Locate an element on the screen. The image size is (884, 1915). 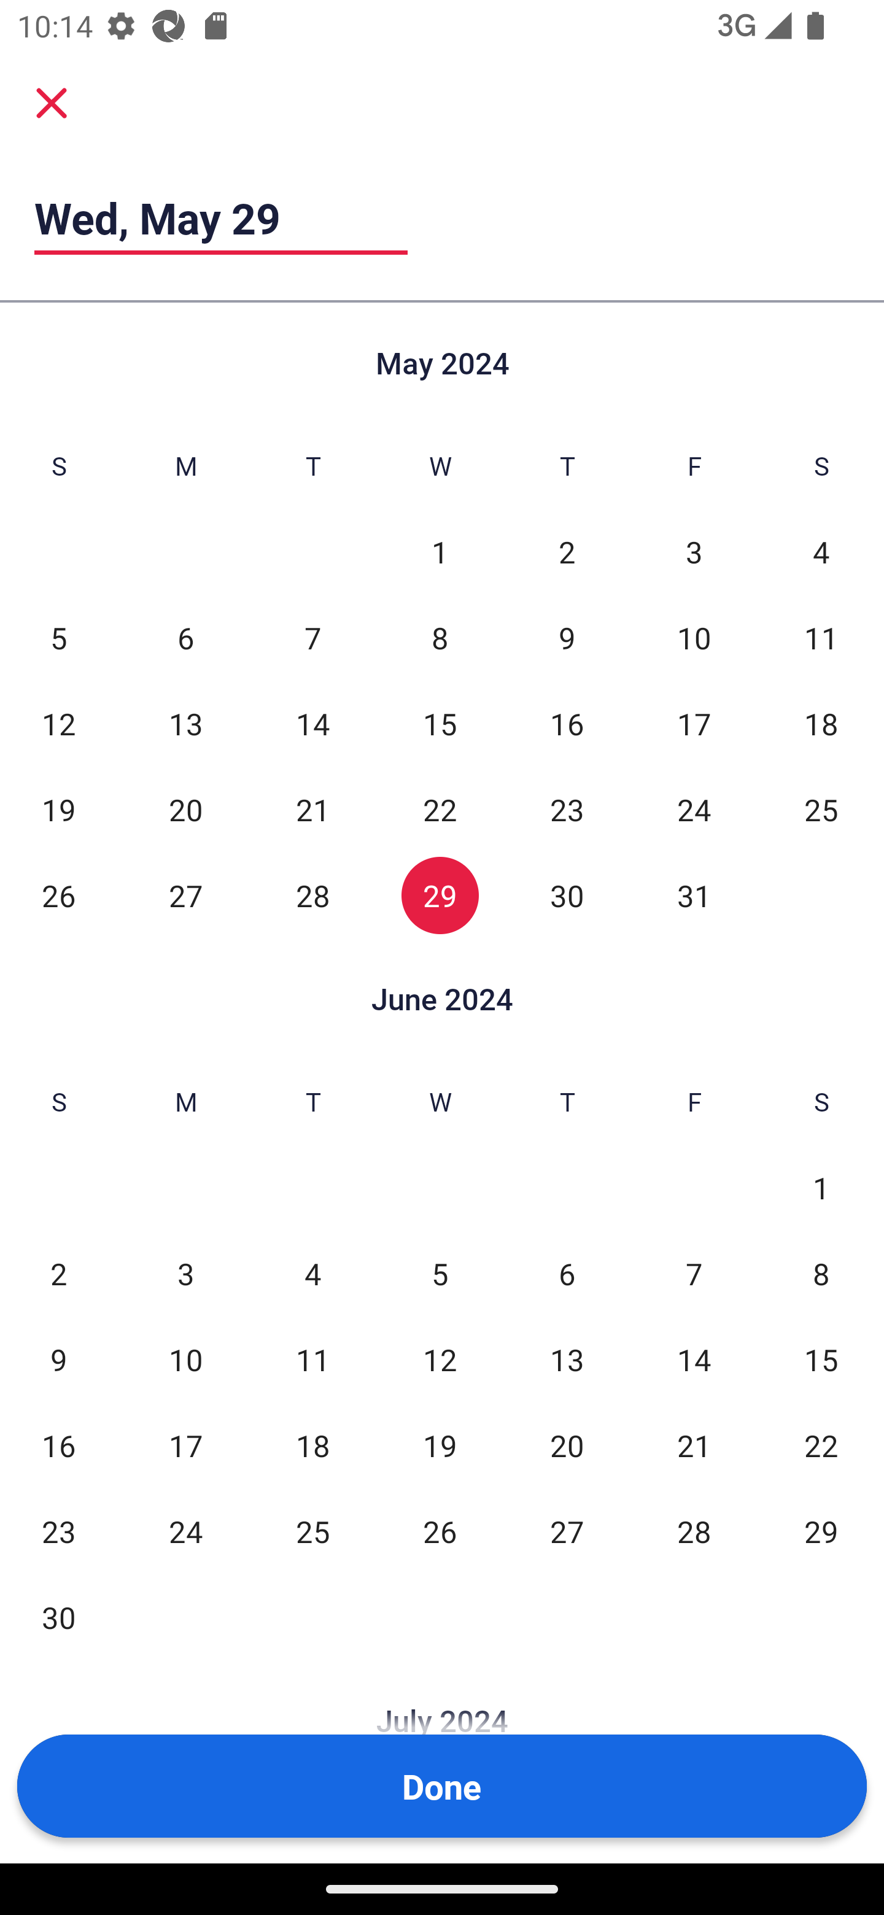
18 Tue, Jun 18, Not Selected is located at coordinates (313, 1445).